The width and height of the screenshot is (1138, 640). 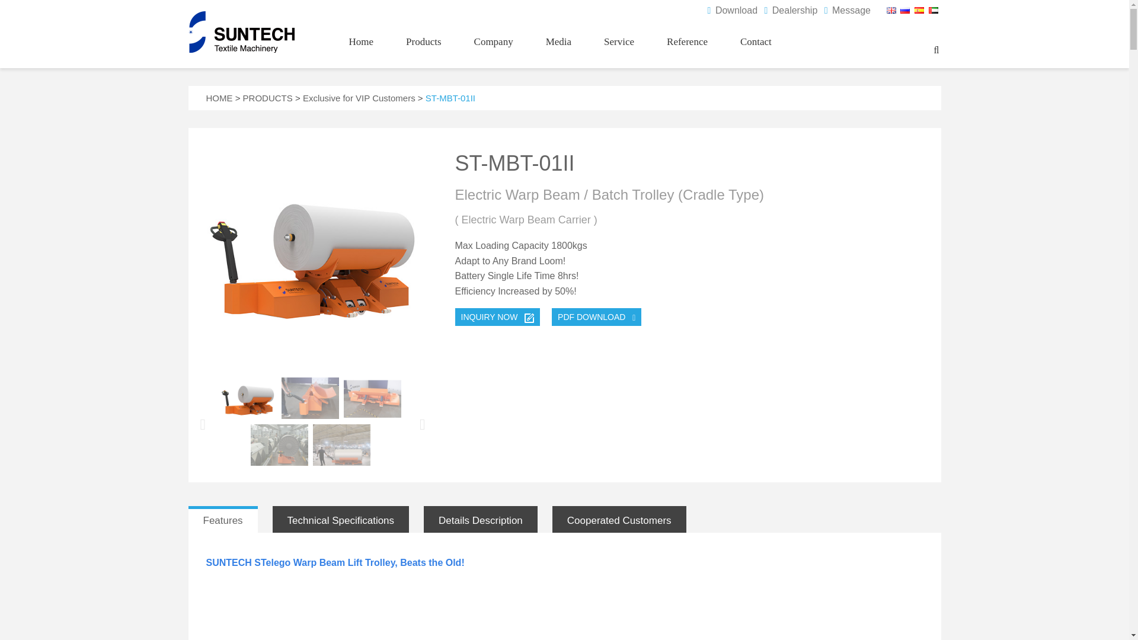 What do you see at coordinates (791, 9) in the screenshot?
I see `Dealership` at bounding box center [791, 9].